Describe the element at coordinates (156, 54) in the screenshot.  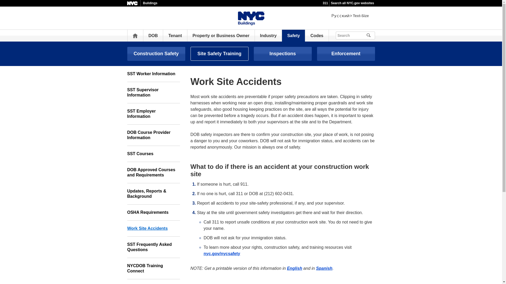
I see `Construction Safety` at that location.